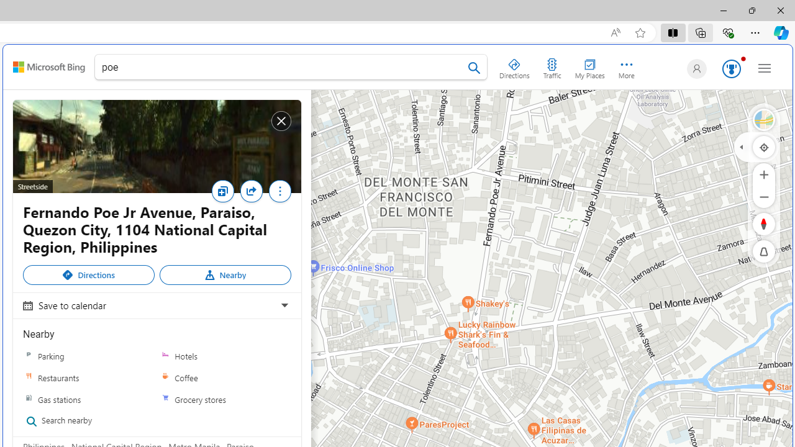 The height and width of the screenshot is (447, 795). I want to click on Settings and quick links, so click(765, 68).